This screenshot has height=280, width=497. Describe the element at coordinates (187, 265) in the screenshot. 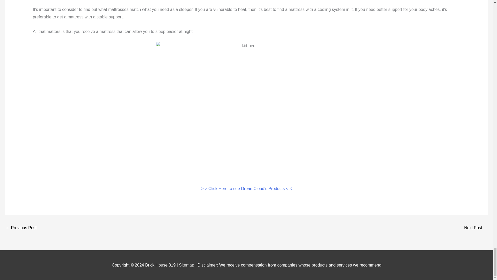

I see `Sitemap` at that location.